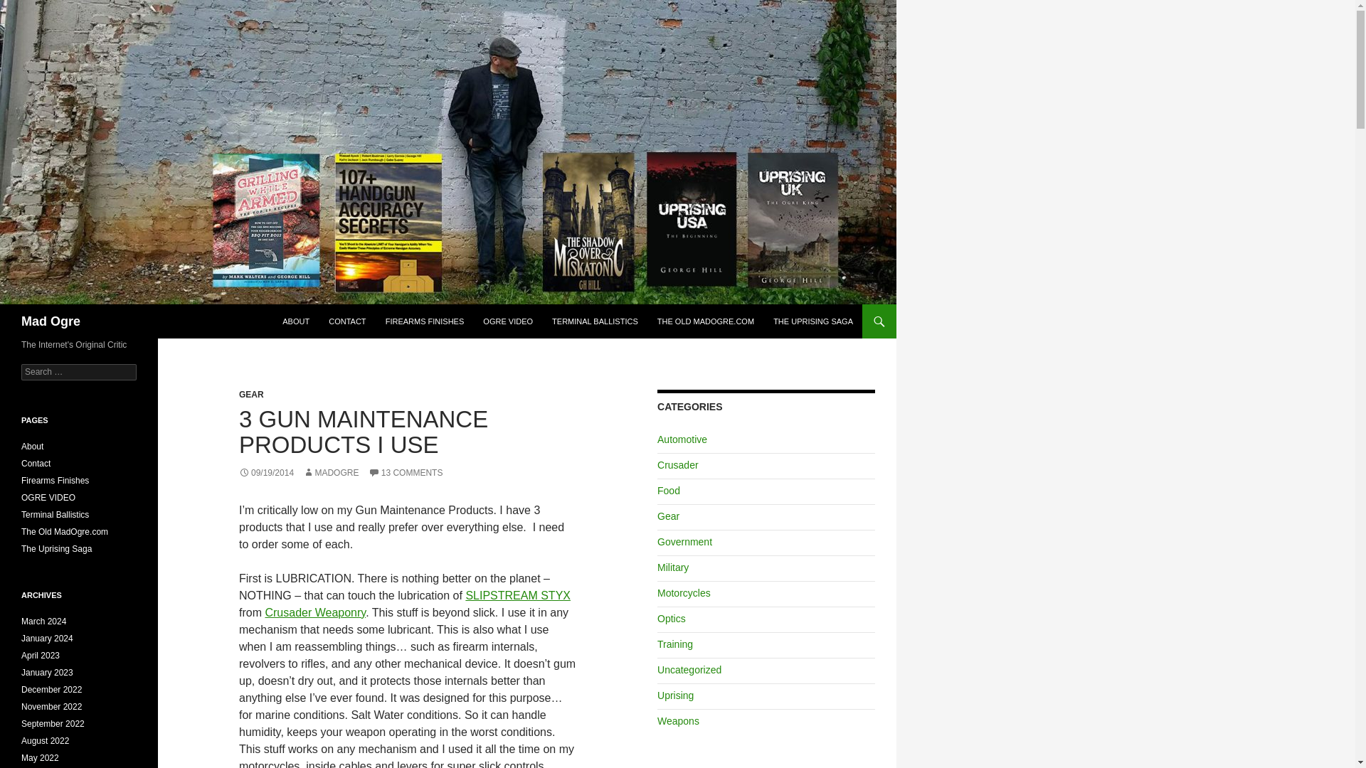 The width and height of the screenshot is (1366, 768). I want to click on SLIPSTREAM STYX, so click(518, 595).